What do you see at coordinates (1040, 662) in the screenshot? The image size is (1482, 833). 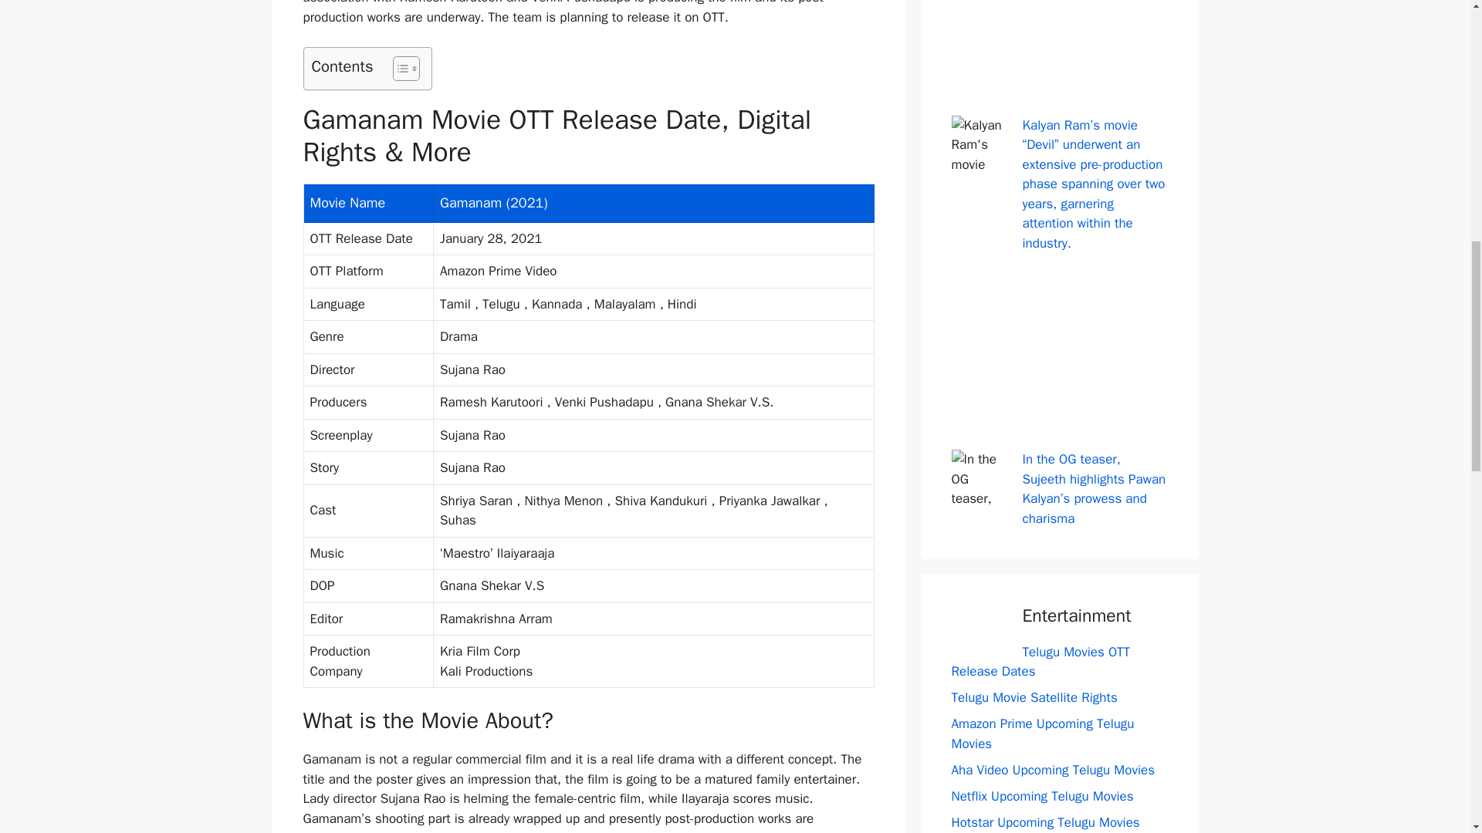 I see `Telugu Movies OTT Release Dates` at bounding box center [1040, 662].